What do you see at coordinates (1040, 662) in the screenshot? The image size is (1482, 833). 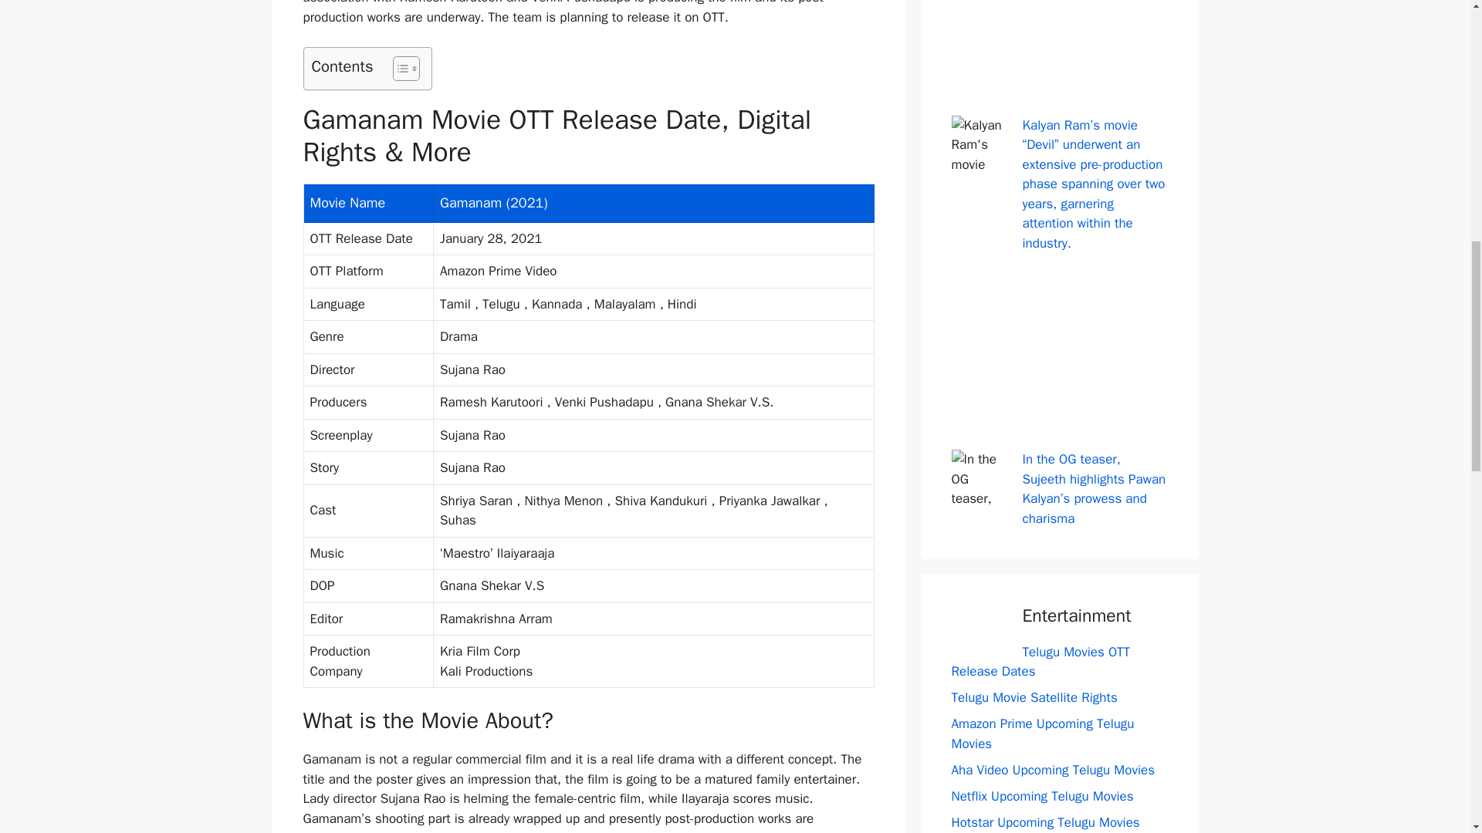 I see `Telugu Movies OTT Release Dates` at bounding box center [1040, 662].